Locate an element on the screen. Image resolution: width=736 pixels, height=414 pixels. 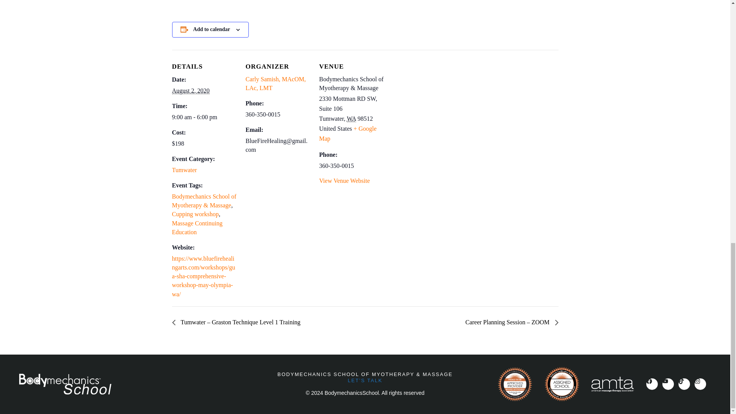
2020-08-02 is located at coordinates (204, 117).